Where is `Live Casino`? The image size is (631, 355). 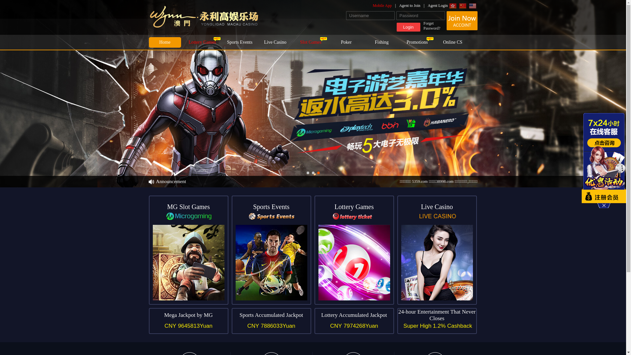 Live Casino is located at coordinates (437, 250).